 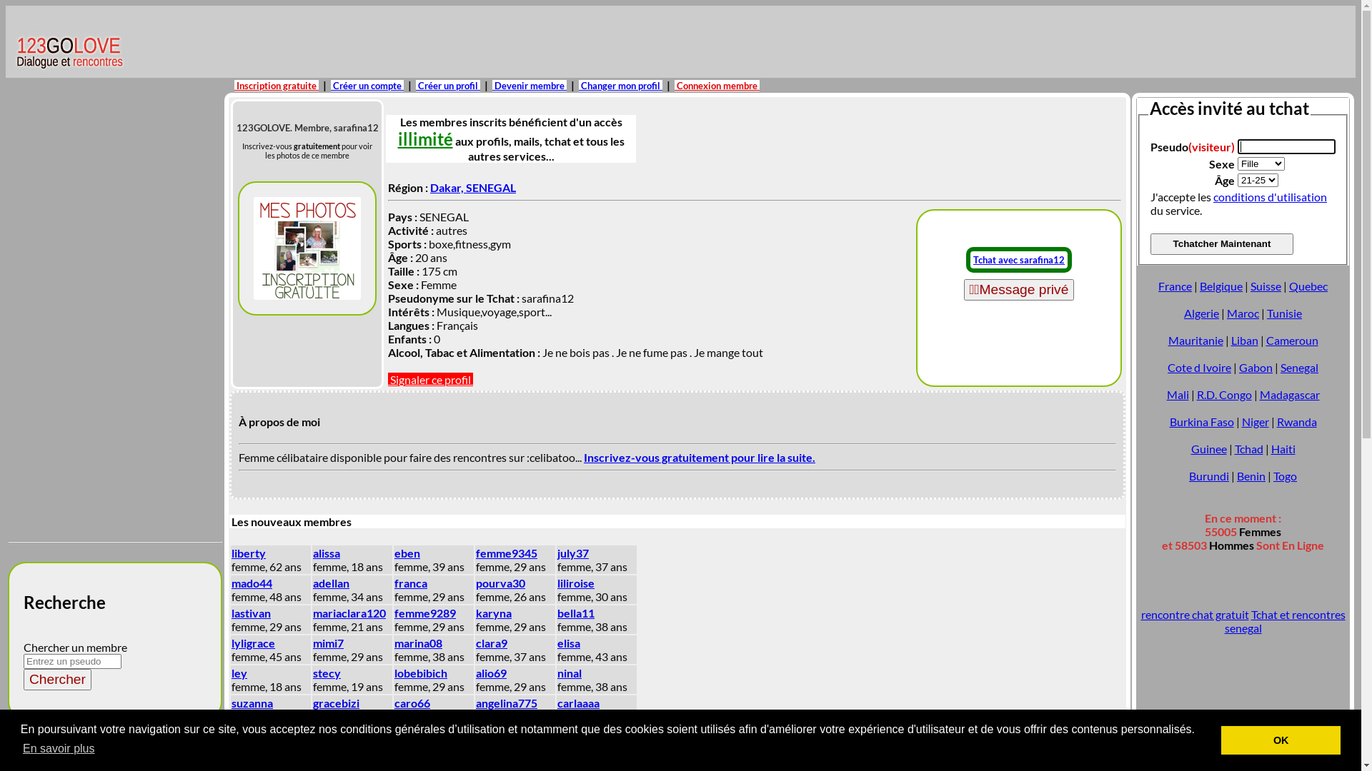 What do you see at coordinates (412, 702) in the screenshot?
I see `caro66` at bounding box center [412, 702].